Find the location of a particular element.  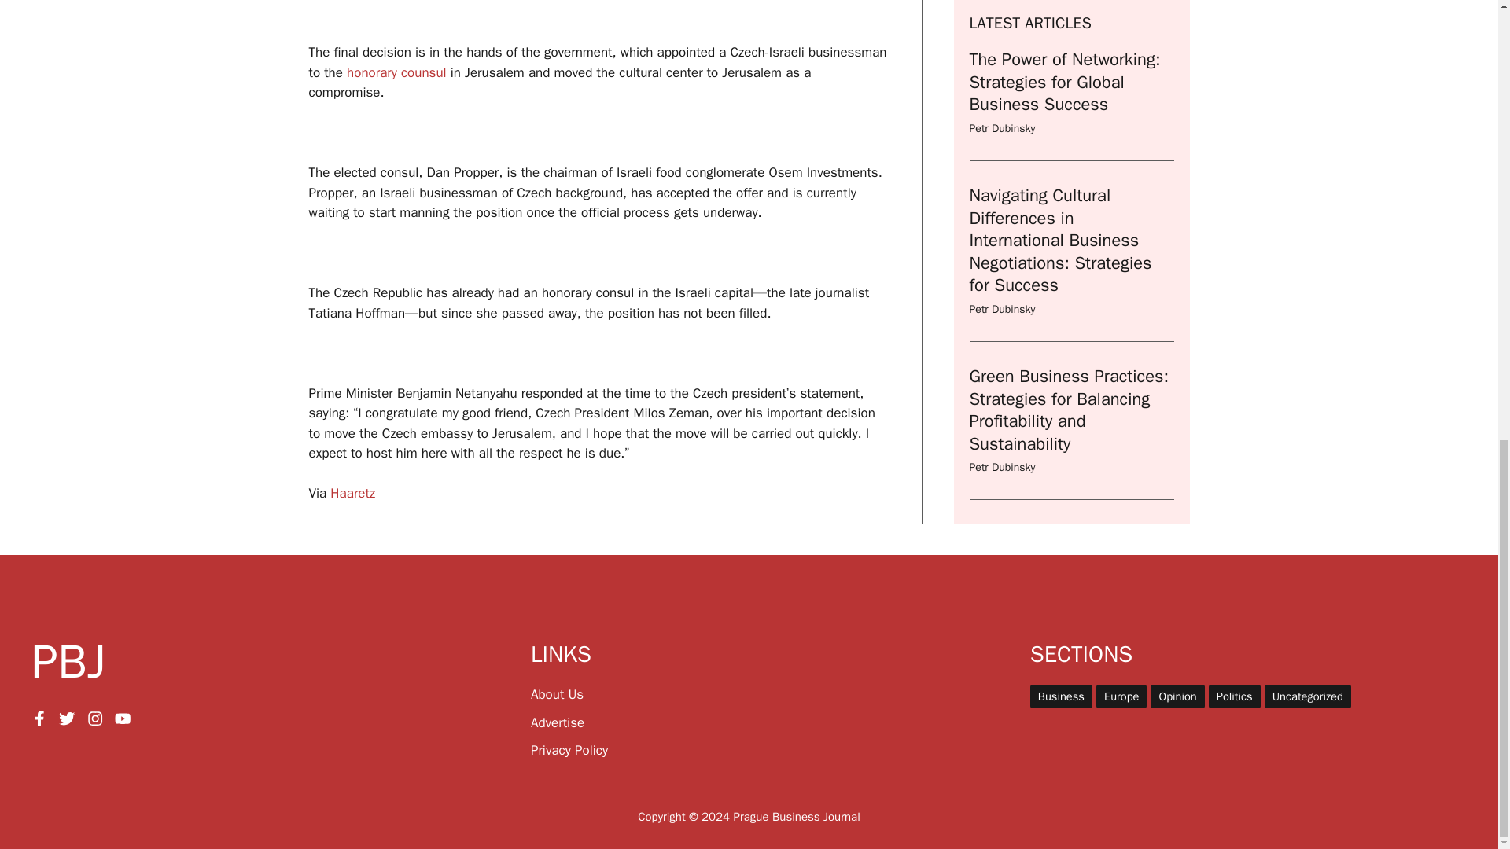

honorary counsul is located at coordinates (396, 72).